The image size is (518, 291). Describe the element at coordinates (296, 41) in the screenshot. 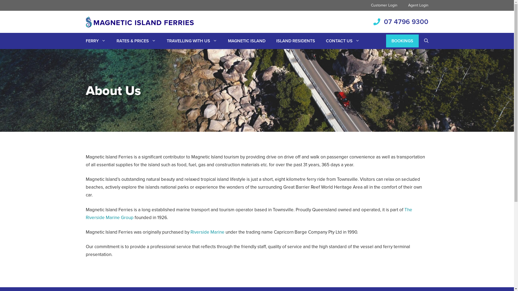

I see `ISLAND RESIDENTS` at that location.